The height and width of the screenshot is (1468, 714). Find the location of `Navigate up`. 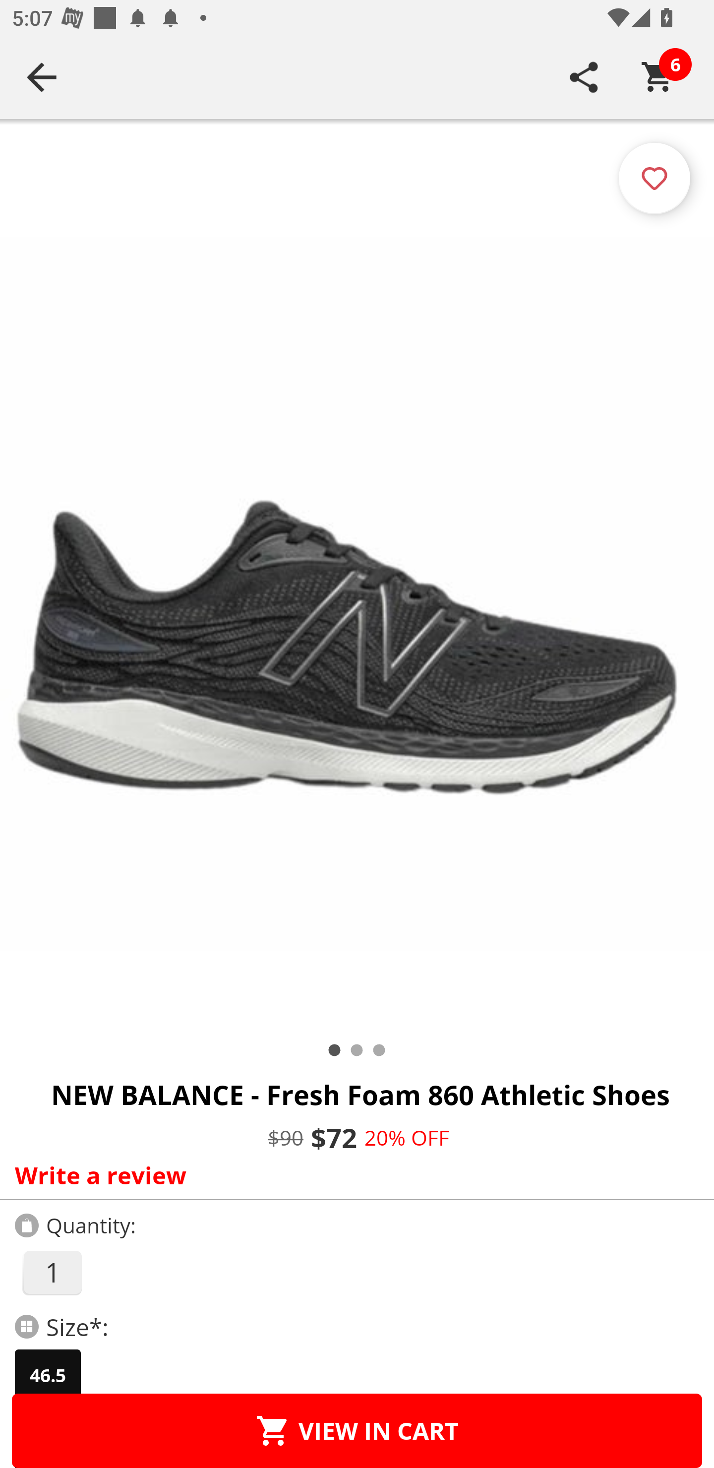

Navigate up is located at coordinates (42, 77).